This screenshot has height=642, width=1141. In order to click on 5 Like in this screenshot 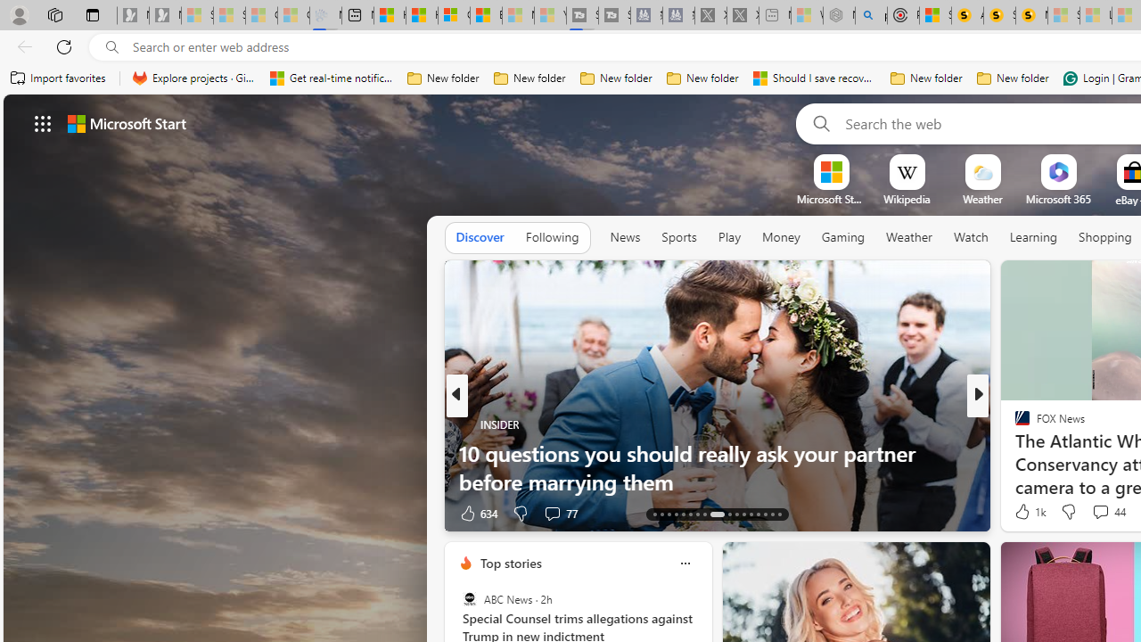, I will do `click(1021, 512)`.